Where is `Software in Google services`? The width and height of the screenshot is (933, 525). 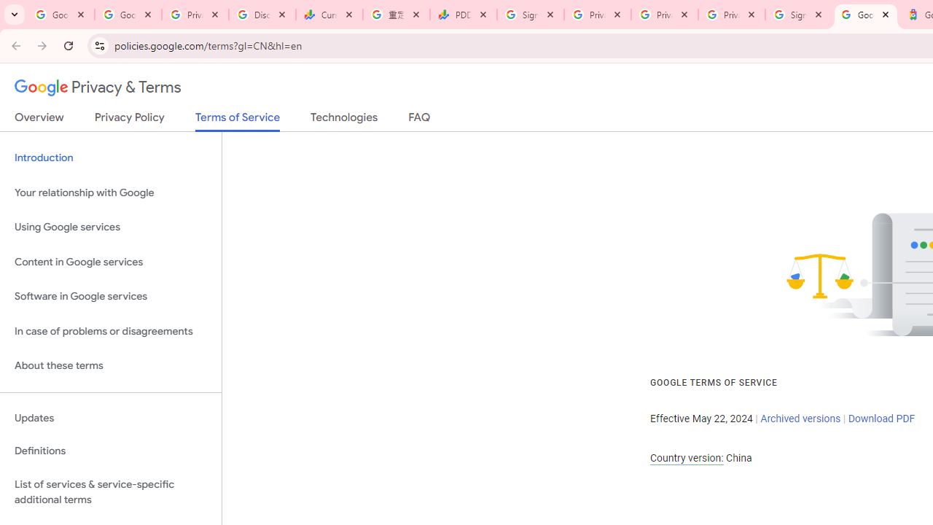
Software in Google services is located at coordinates (111, 297).